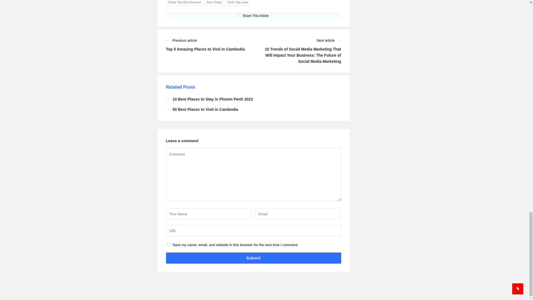 This screenshot has width=533, height=300. Describe the element at coordinates (202, 109) in the screenshot. I see `50 Best Places to Visit in Cambodia` at that location.